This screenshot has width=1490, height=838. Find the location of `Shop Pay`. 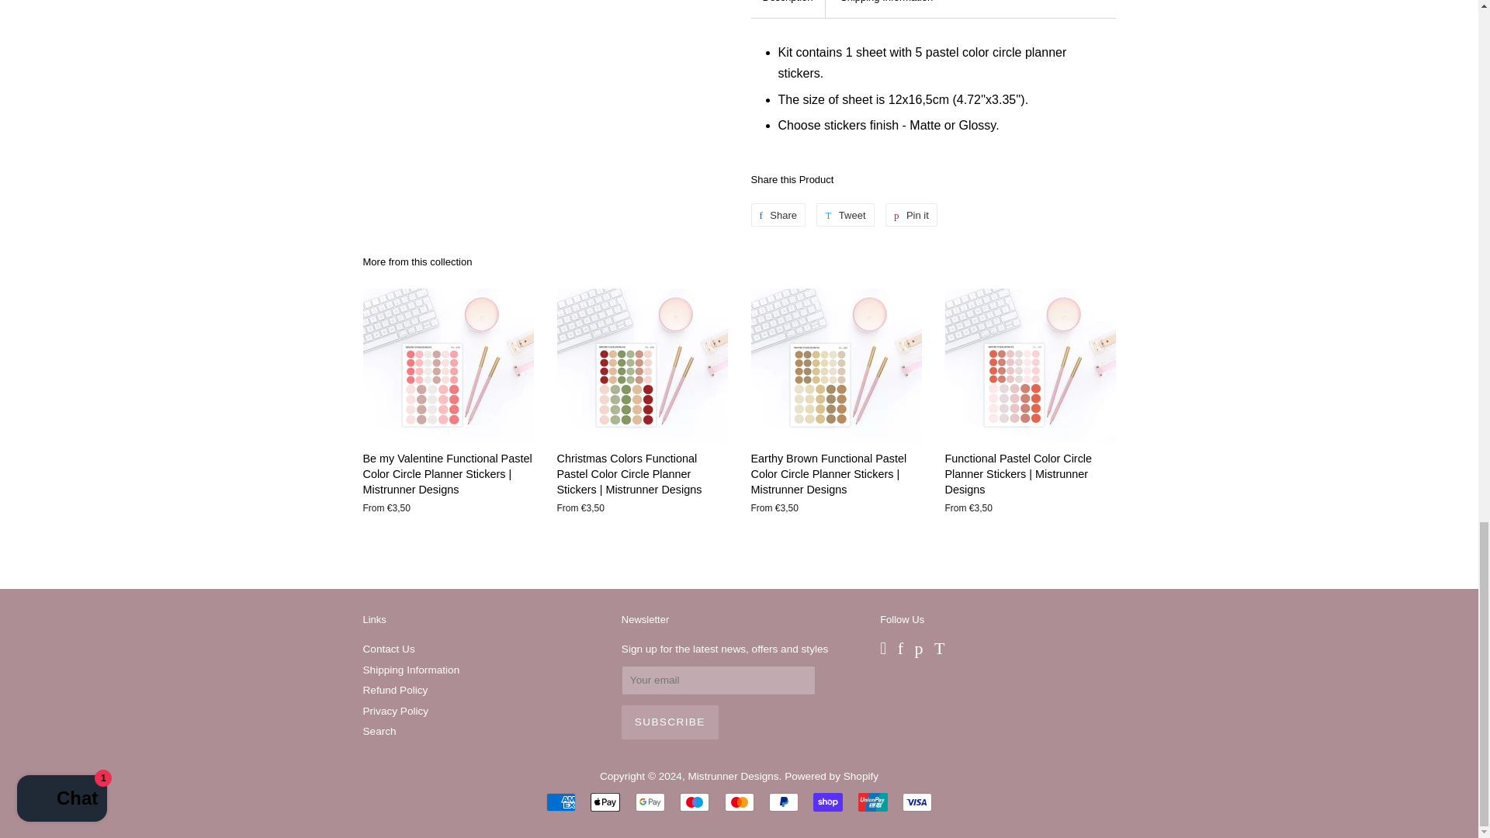

Shop Pay is located at coordinates (828, 802).